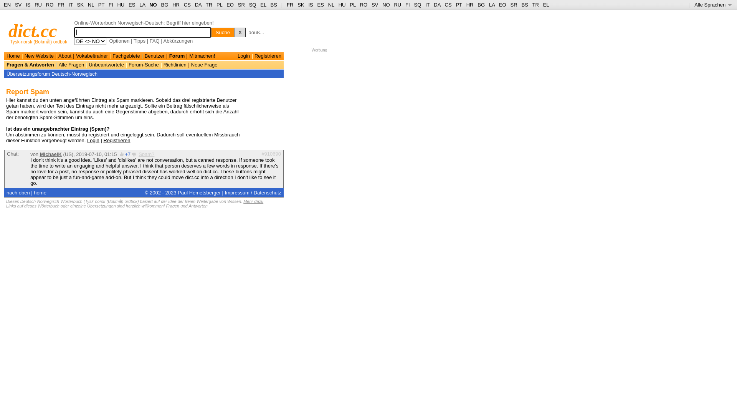  Describe the element at coordinates (428, 5) in the screenshot. I see `IT` at that location.